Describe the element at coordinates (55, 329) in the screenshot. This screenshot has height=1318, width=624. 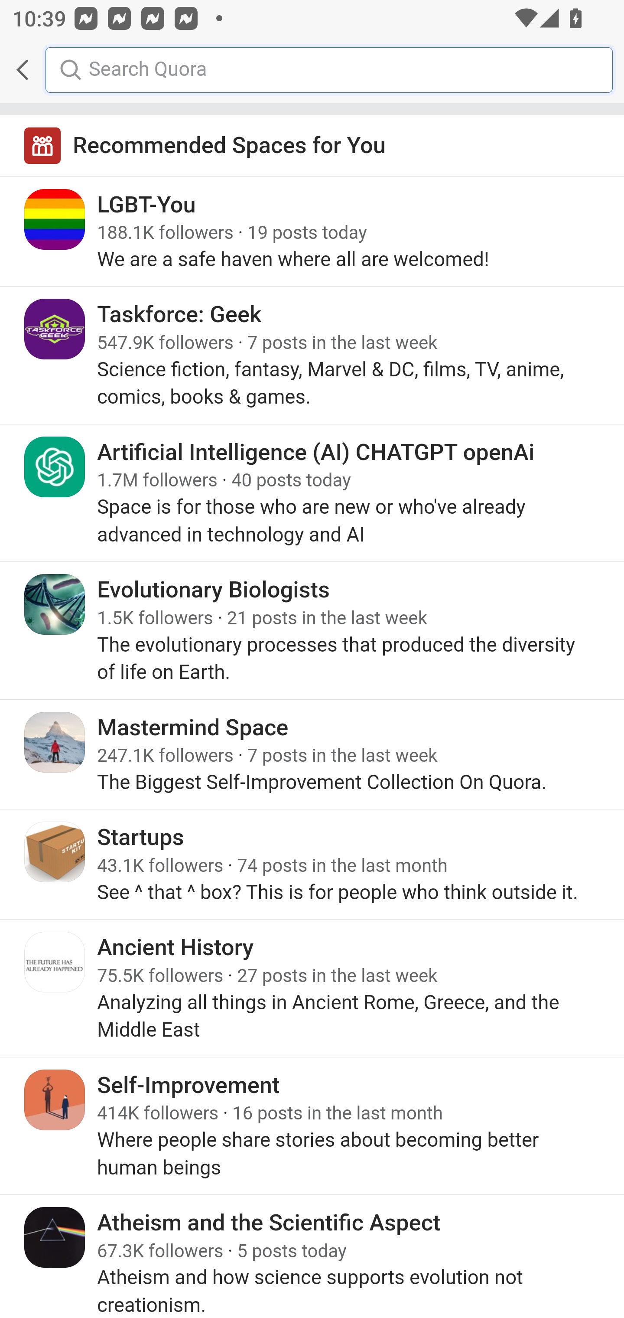
I see `Icon for Taskforce: Geek` at that location.